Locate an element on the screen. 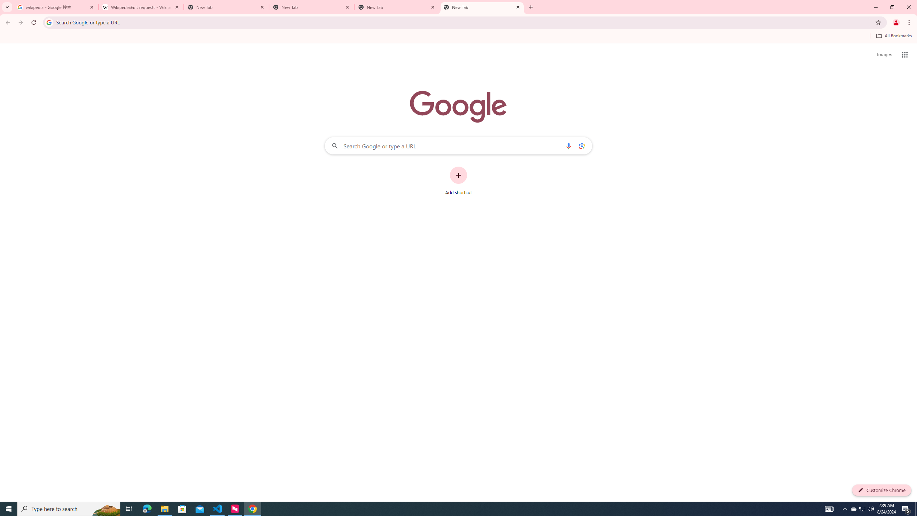  New Tab is located at coordinates (482, 7).